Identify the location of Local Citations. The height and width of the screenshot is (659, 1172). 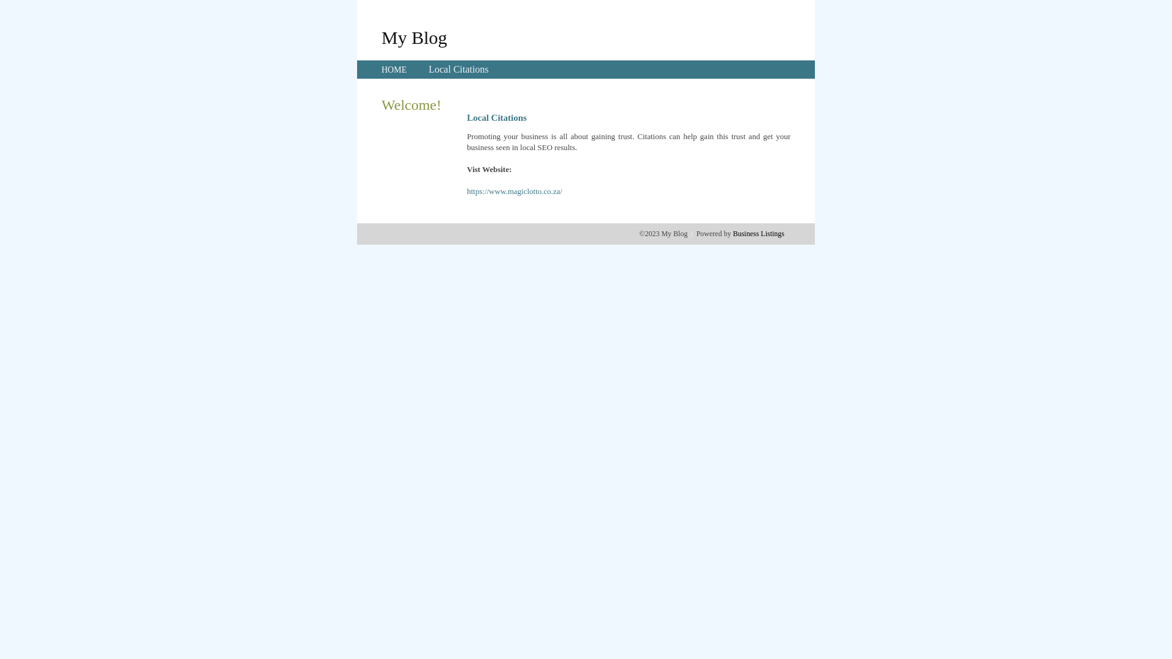
(458, 70).